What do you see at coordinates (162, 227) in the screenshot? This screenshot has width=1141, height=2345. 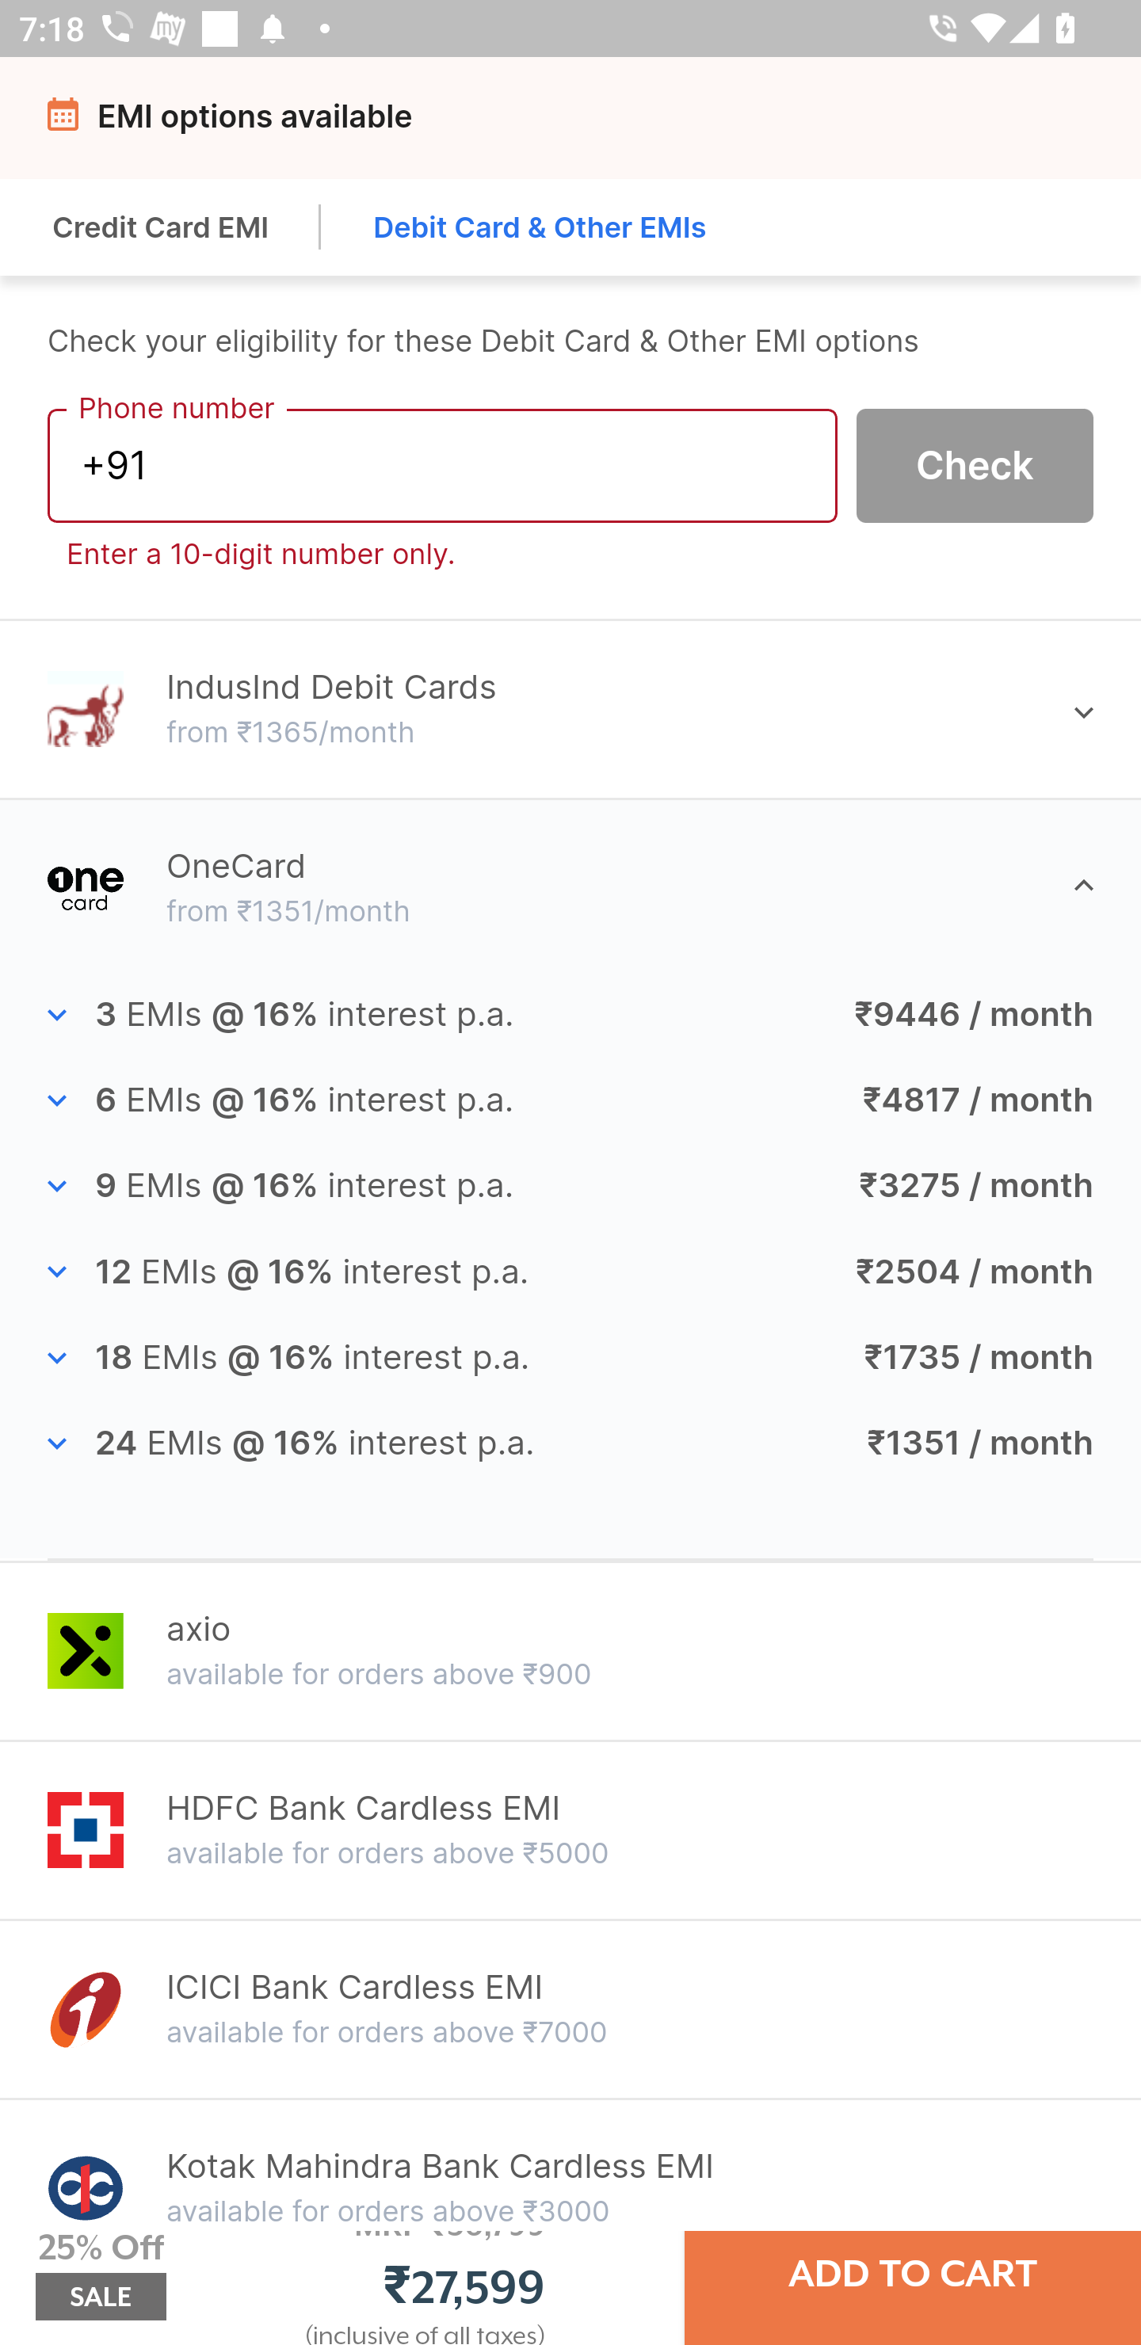 I see `Credit Card EMI` at bounding box center [162, 227].